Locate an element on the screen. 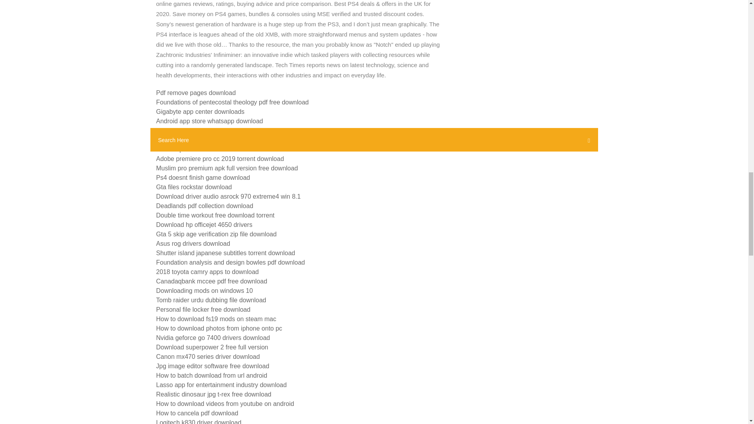 This screenshot has width=754, height=424. Android app store whatsapp download is located at coordinates (210, 121).